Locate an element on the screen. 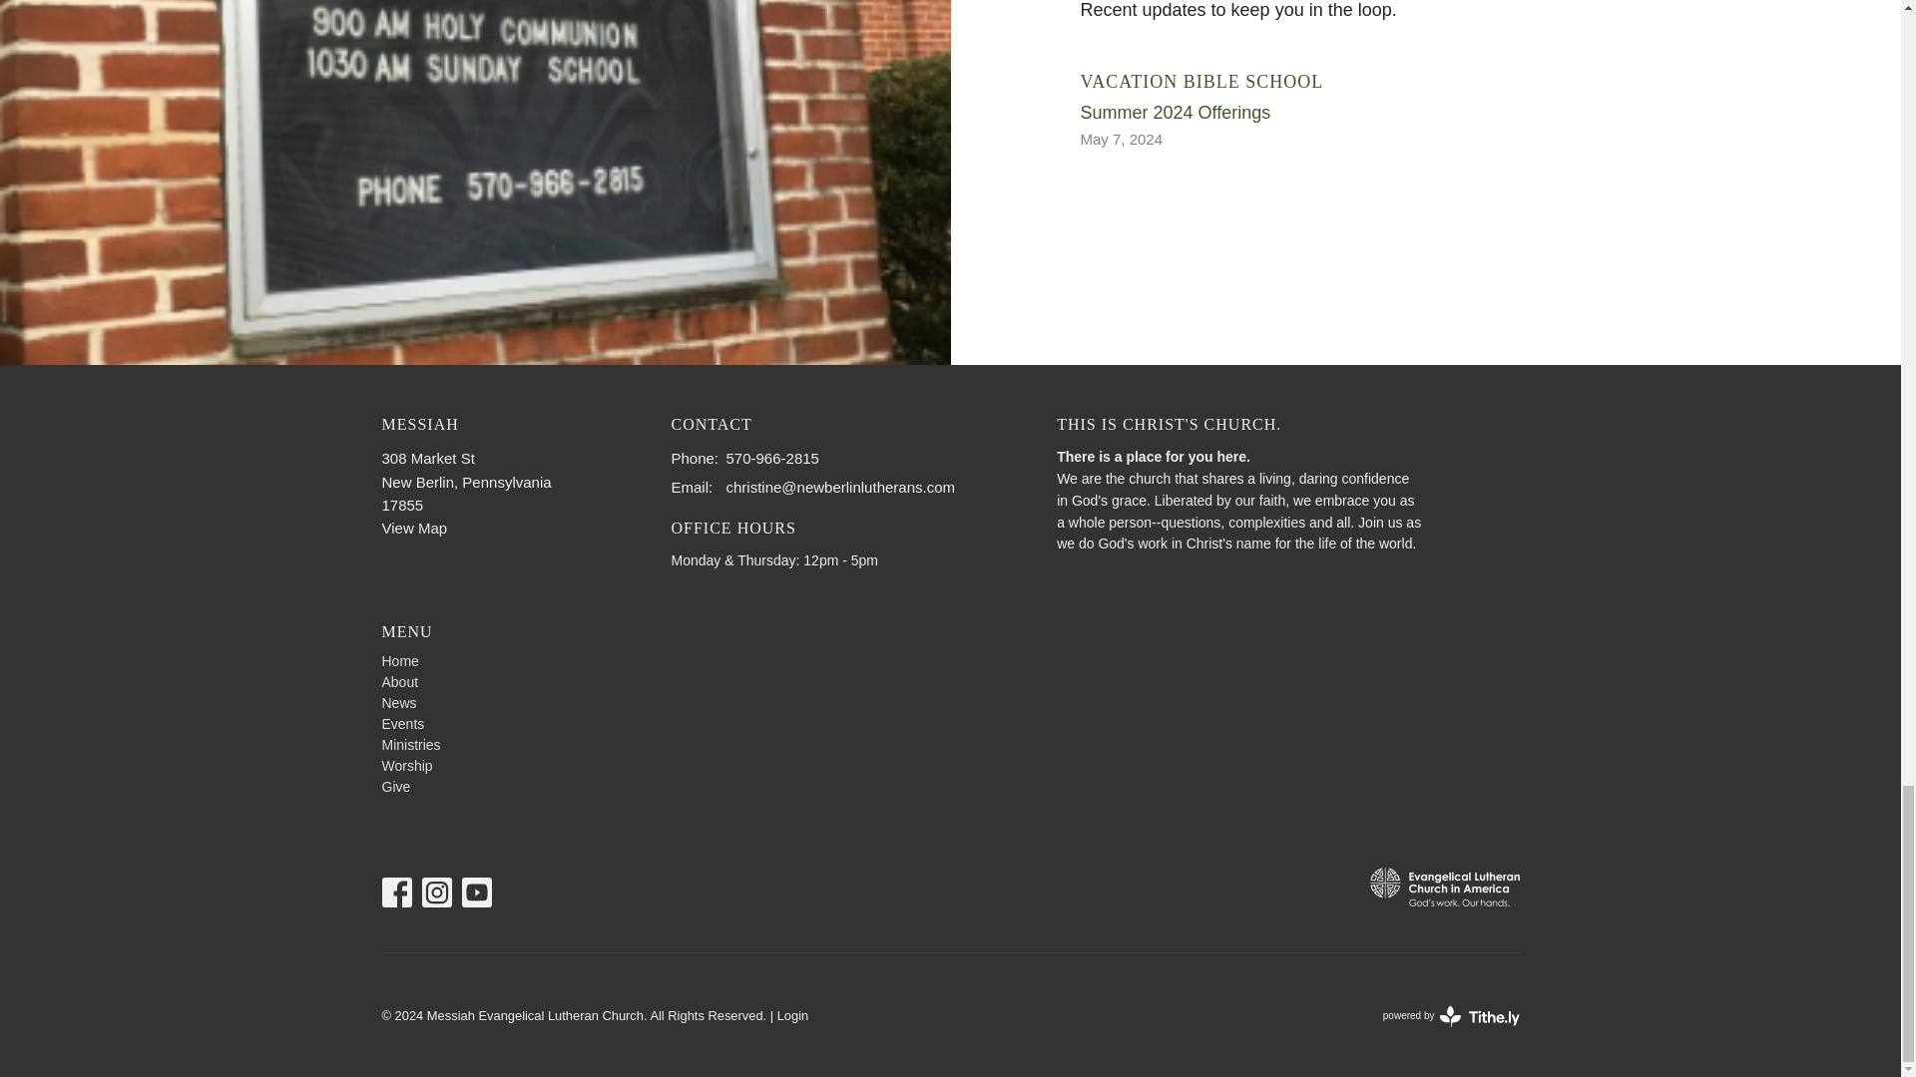  translation missing: en.ui.email is located at coordinates (690, 487).